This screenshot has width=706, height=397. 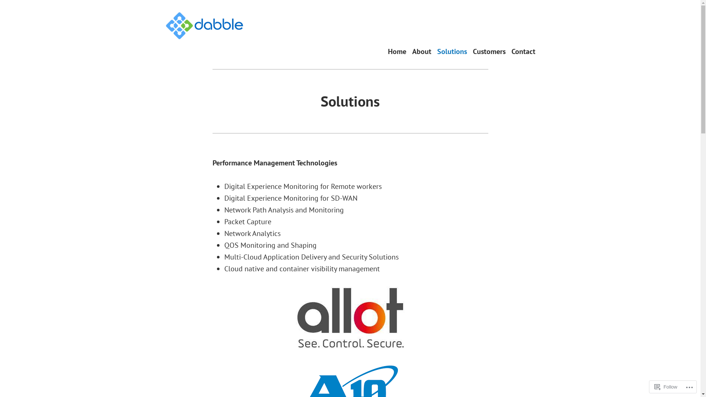 I want to click on Contact, so click(x=523, y=51).